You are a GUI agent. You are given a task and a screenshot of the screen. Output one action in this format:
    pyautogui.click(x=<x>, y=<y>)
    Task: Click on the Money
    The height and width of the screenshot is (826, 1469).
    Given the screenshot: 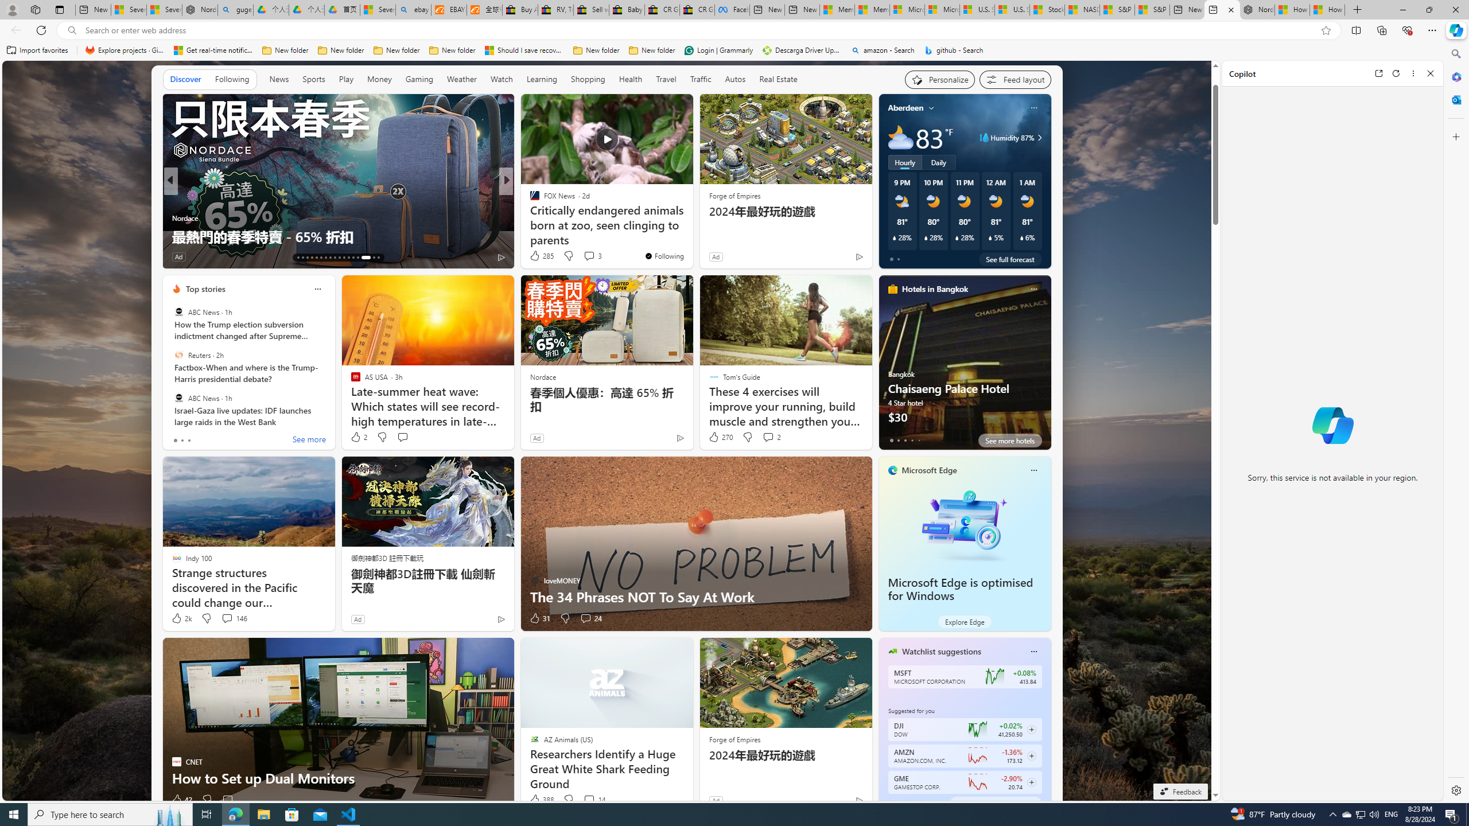 What is the action you would take?
    pyautogui.click(x=380, y=79)
    